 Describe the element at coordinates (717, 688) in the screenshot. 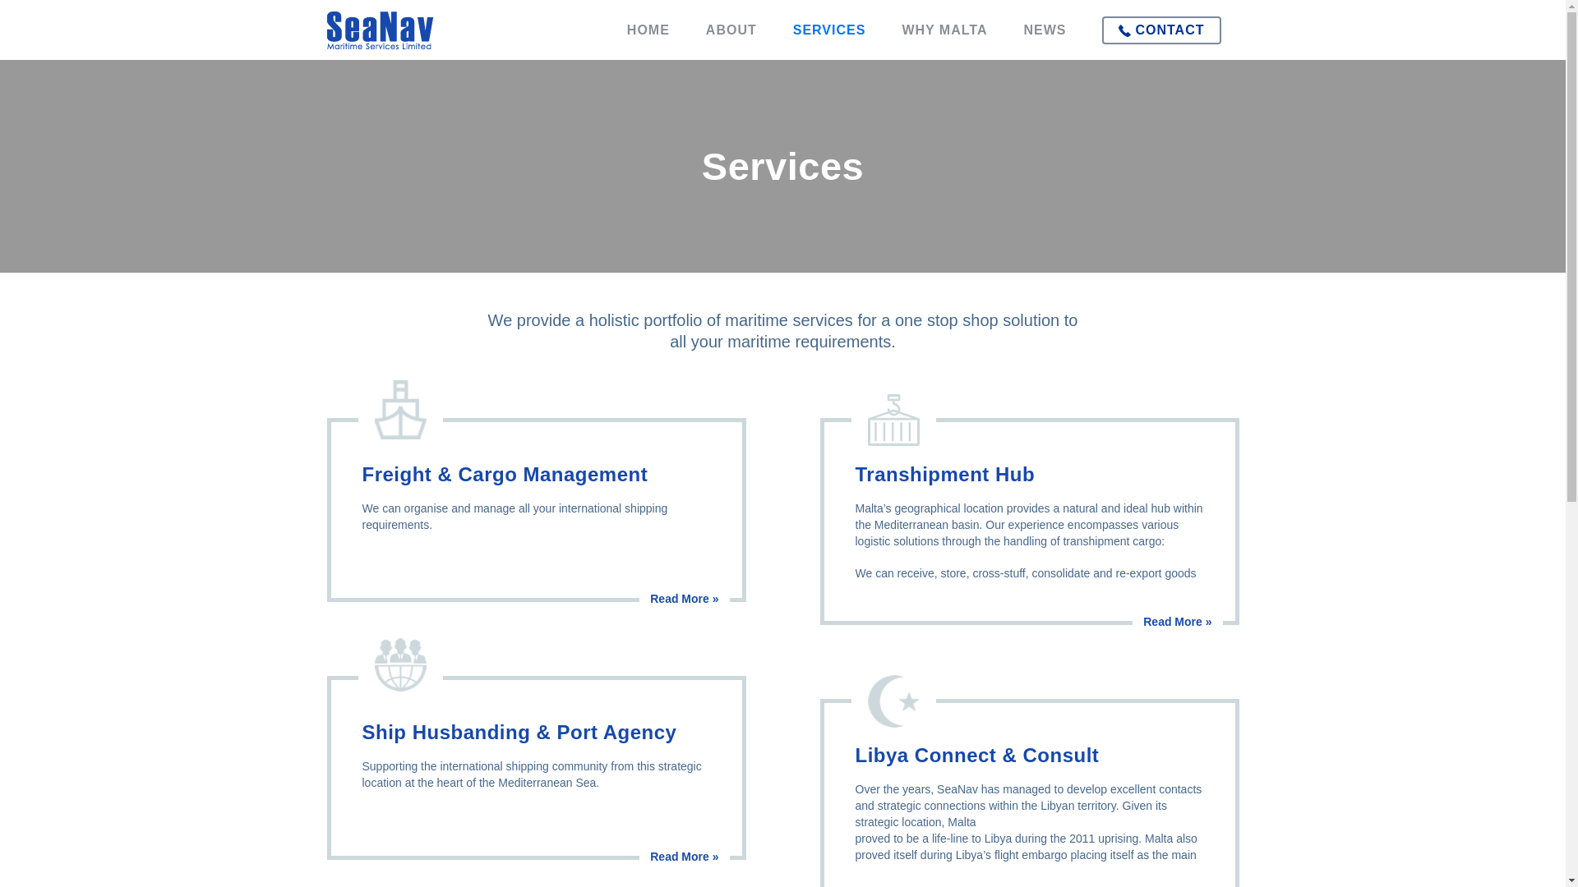

I see `Transhipment Hub` at that location.